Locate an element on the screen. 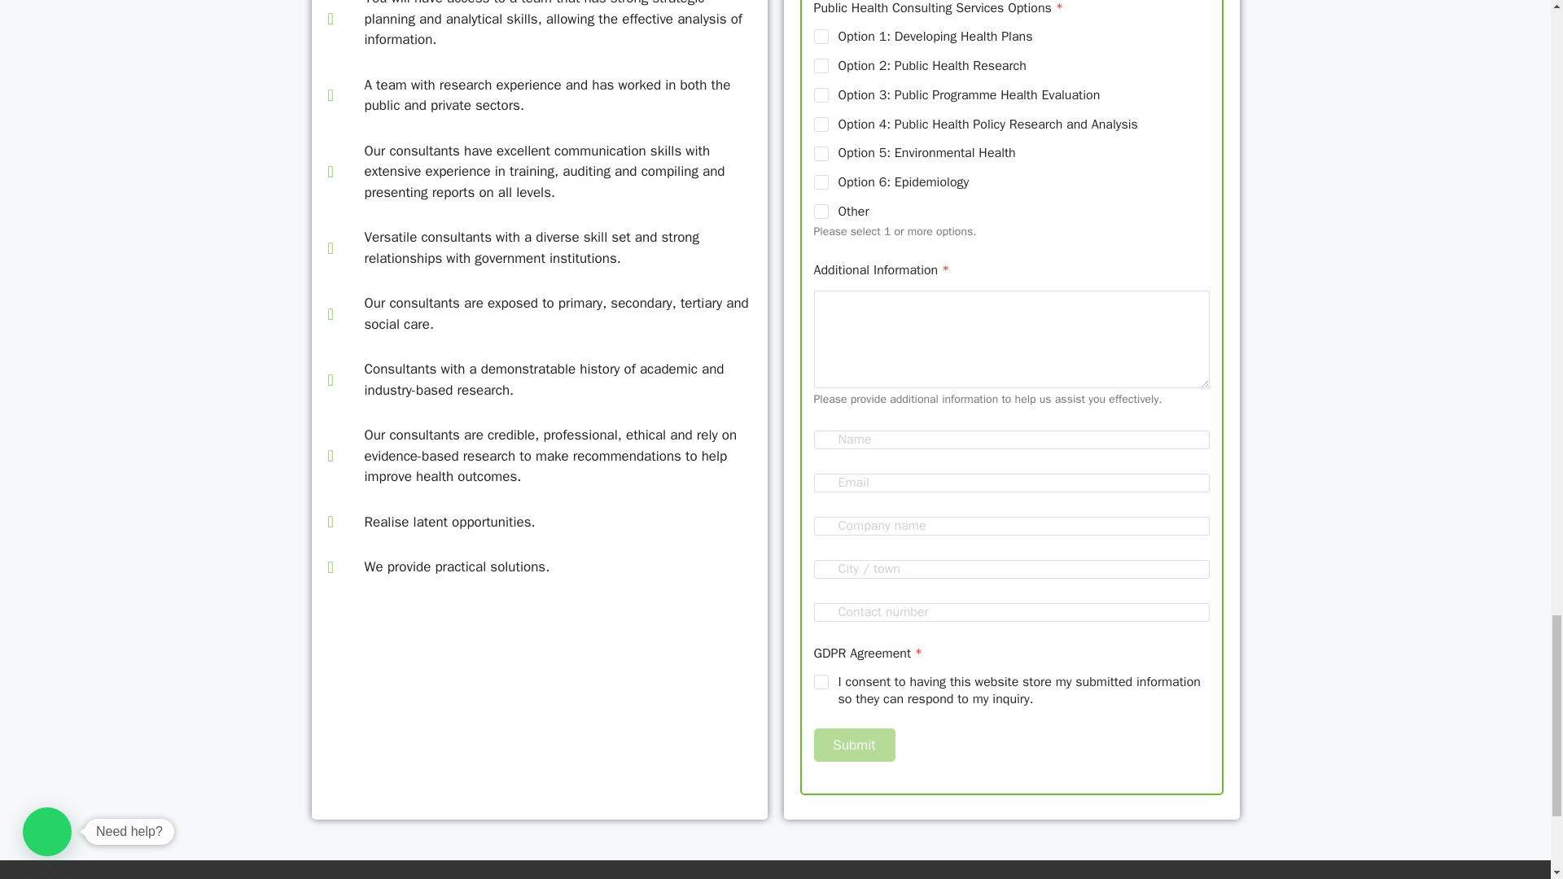 The width and height of the screenshot is (1563, 879). Option 1: Developing Health Plans is located at coordinates (822, 36).